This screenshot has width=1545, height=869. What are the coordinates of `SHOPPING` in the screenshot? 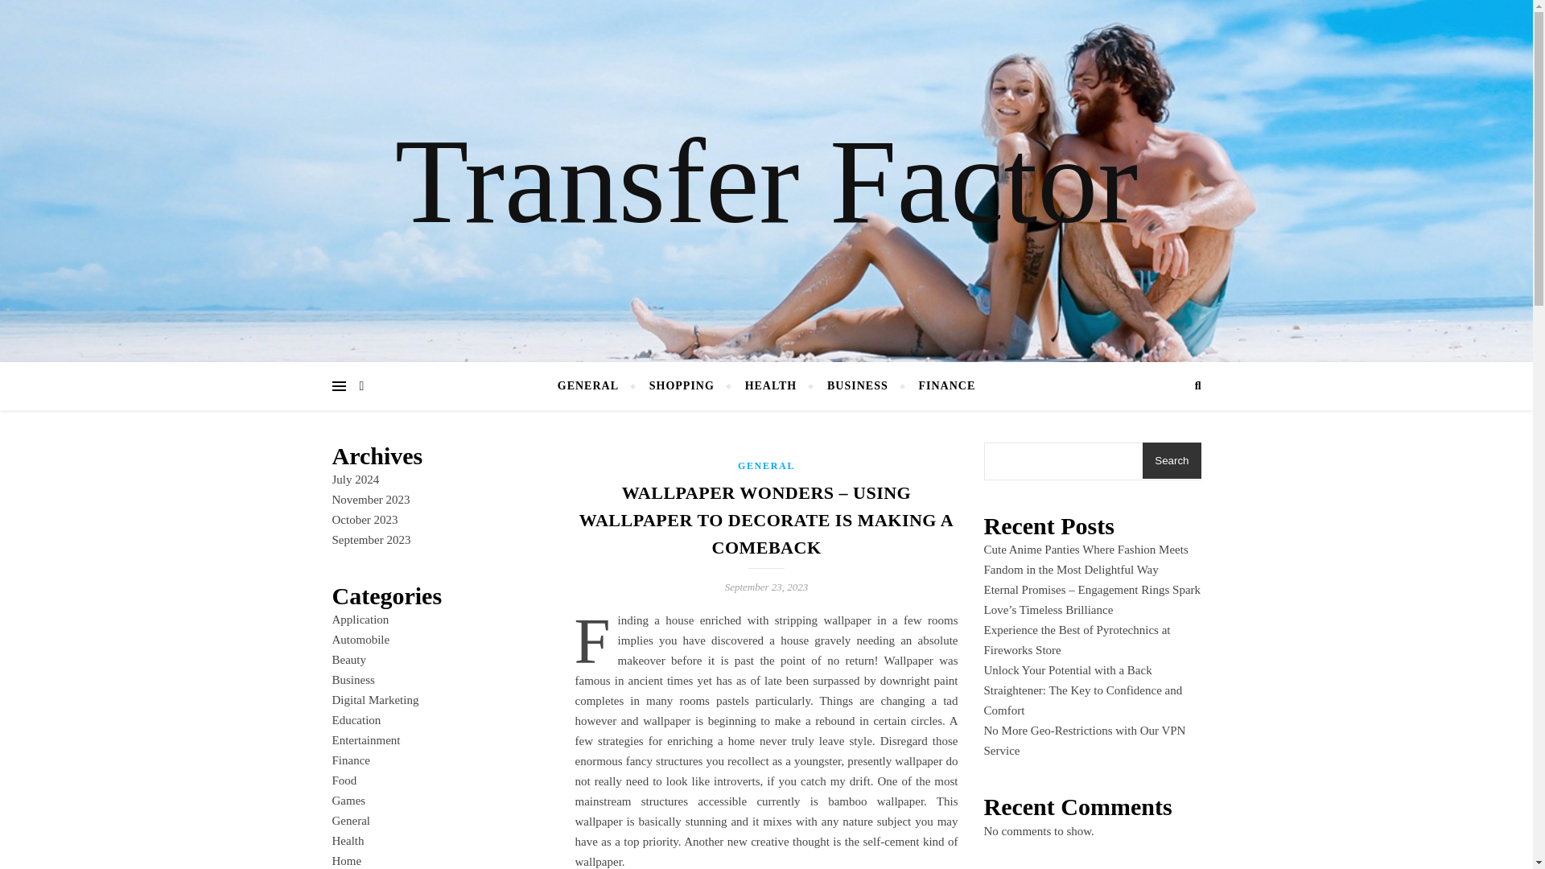 It's located at (681, 386).